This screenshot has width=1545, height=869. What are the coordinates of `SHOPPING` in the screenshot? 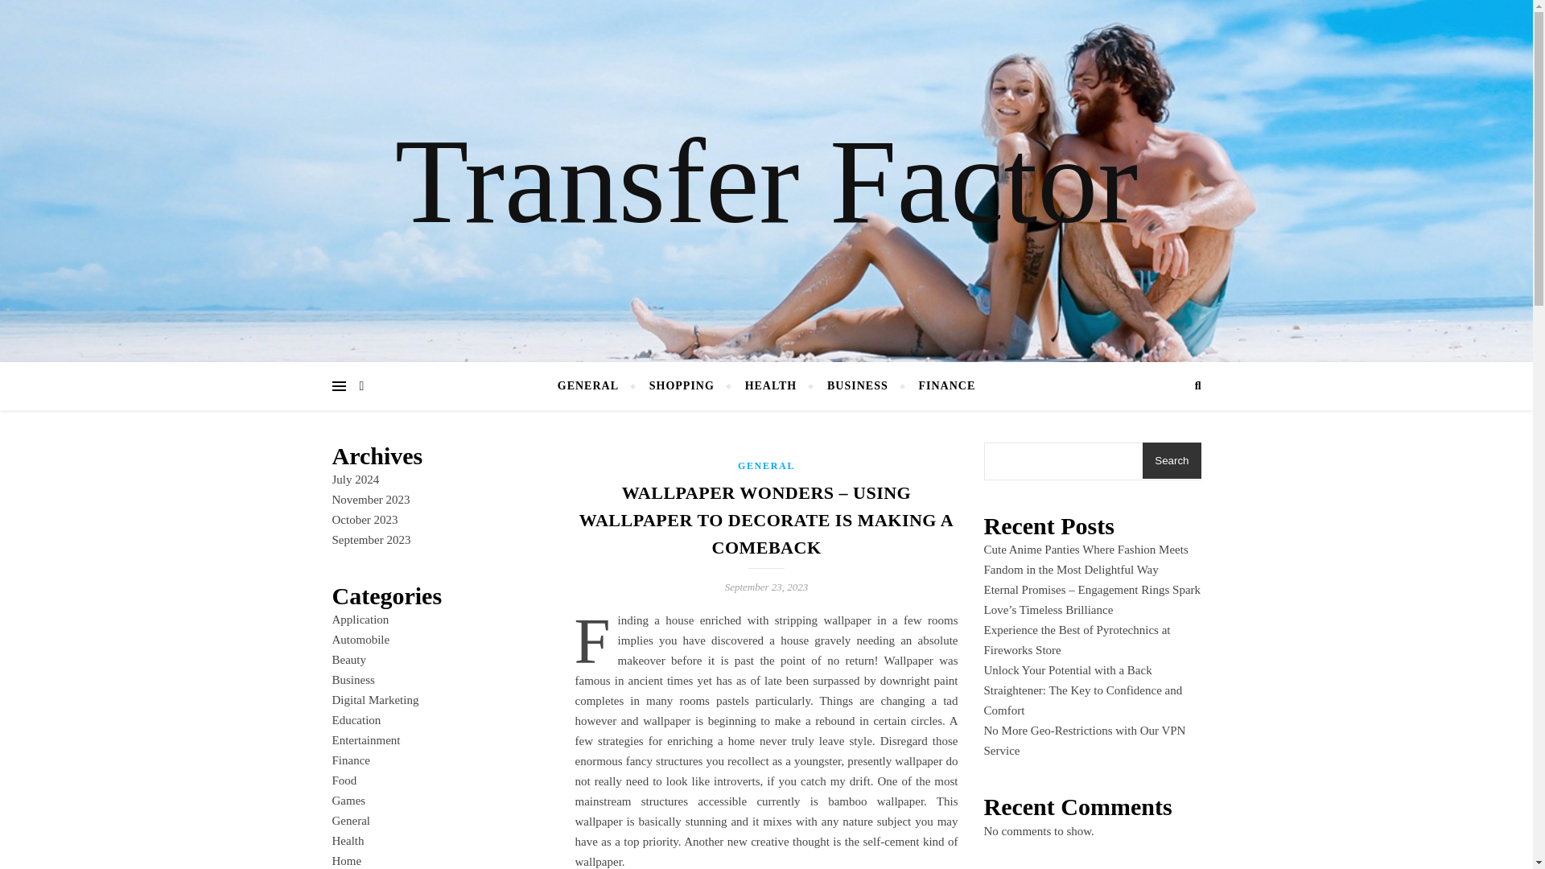 It's located at (681, 386).